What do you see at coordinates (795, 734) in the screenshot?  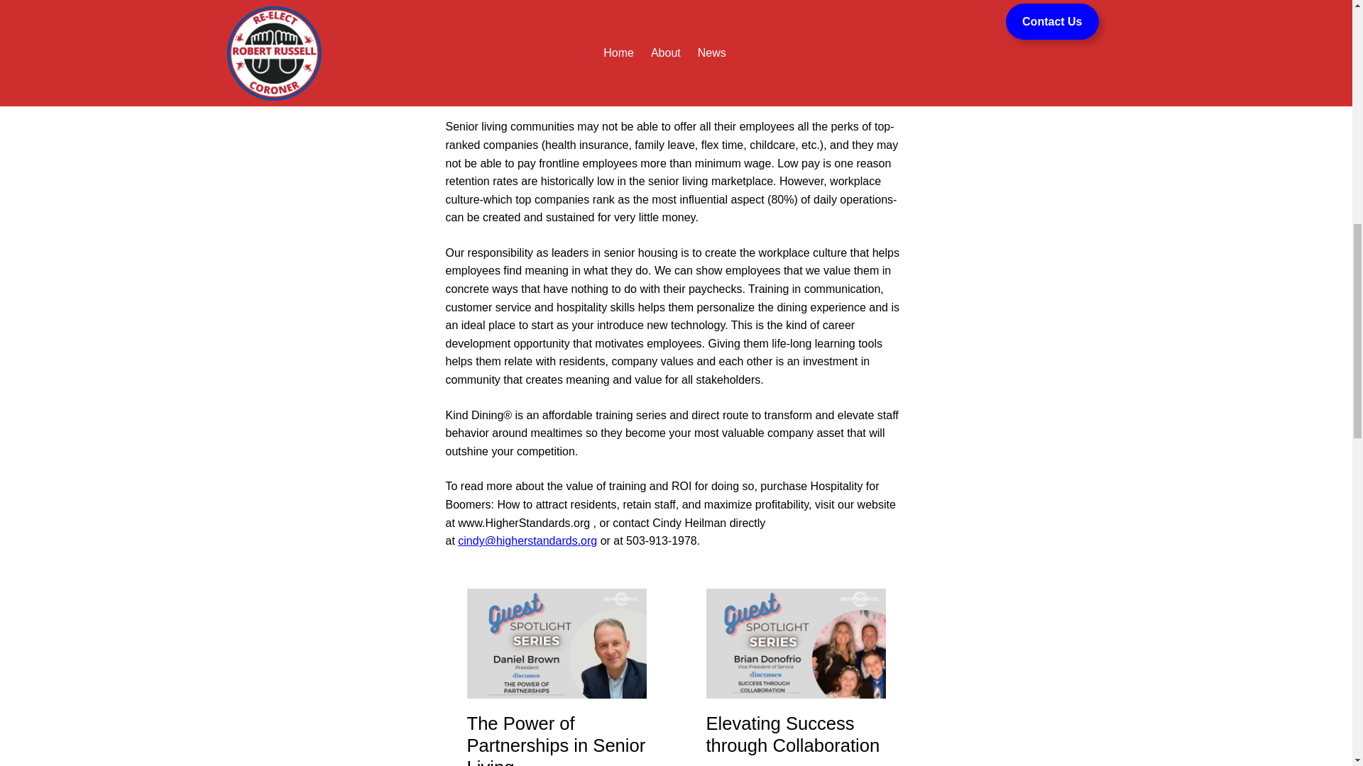 I see `Elevating Success through Collaboration` at bounding box center [795, 734].